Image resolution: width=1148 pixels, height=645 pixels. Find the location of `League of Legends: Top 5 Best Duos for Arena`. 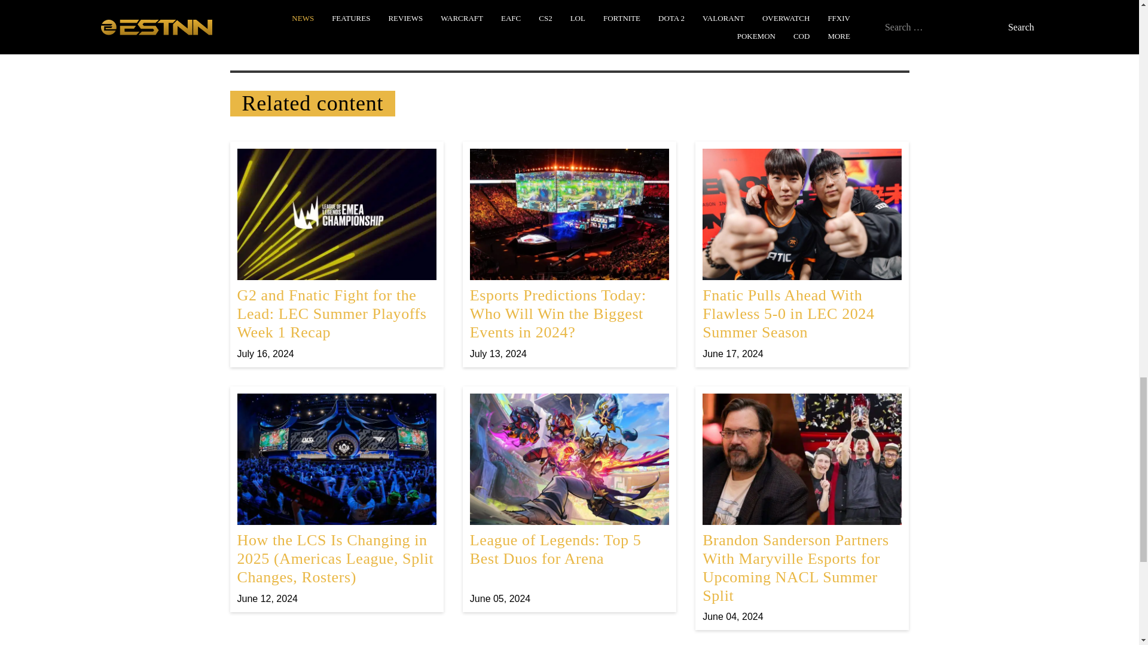

League of Legends: Top 5 Best Duos for Arena is located at coordinates (569, 499).